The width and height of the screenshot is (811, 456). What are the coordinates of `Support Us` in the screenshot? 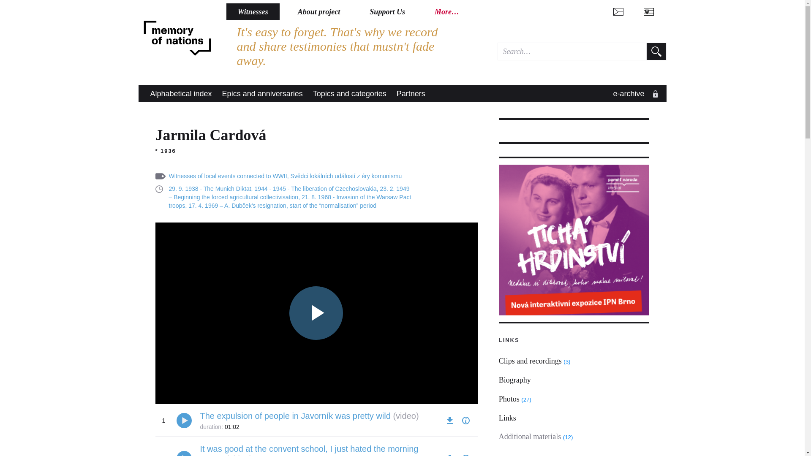 It's located at (387, 11).